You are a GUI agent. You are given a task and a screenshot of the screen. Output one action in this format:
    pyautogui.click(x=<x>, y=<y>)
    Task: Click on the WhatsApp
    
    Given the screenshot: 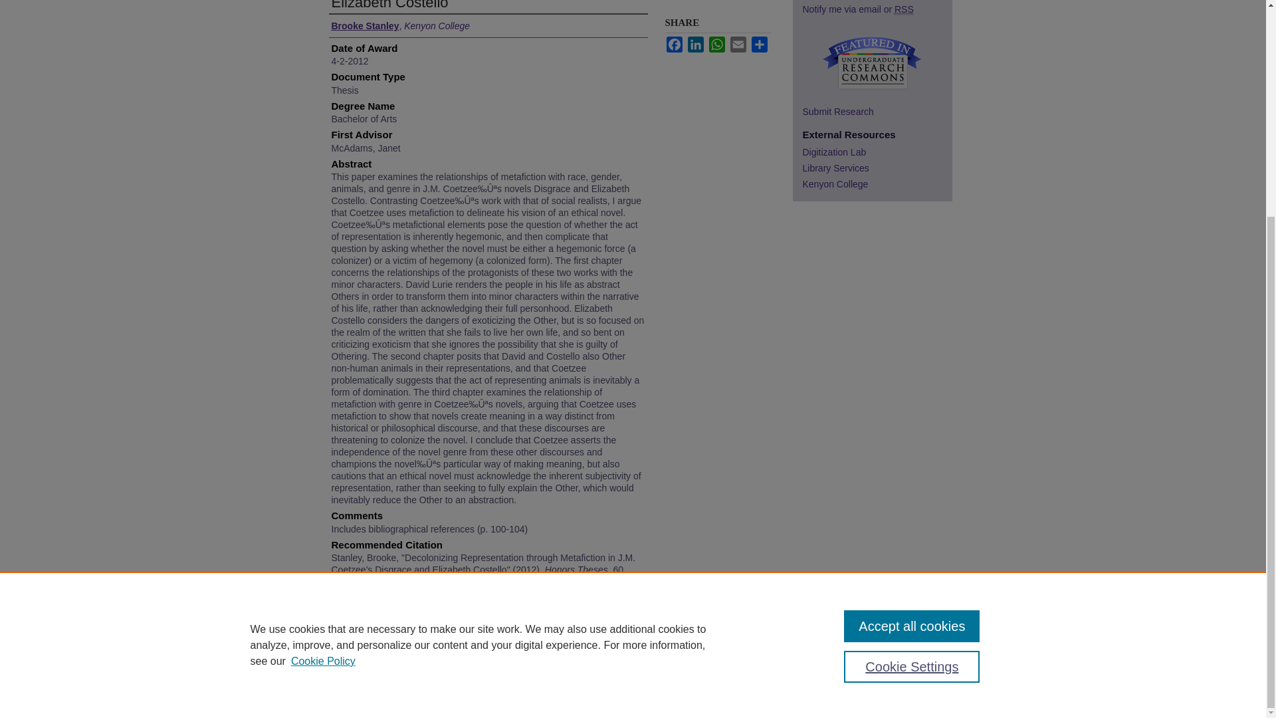 What is the action you would take?
    pyautogui.click(x=716, y=44)
    